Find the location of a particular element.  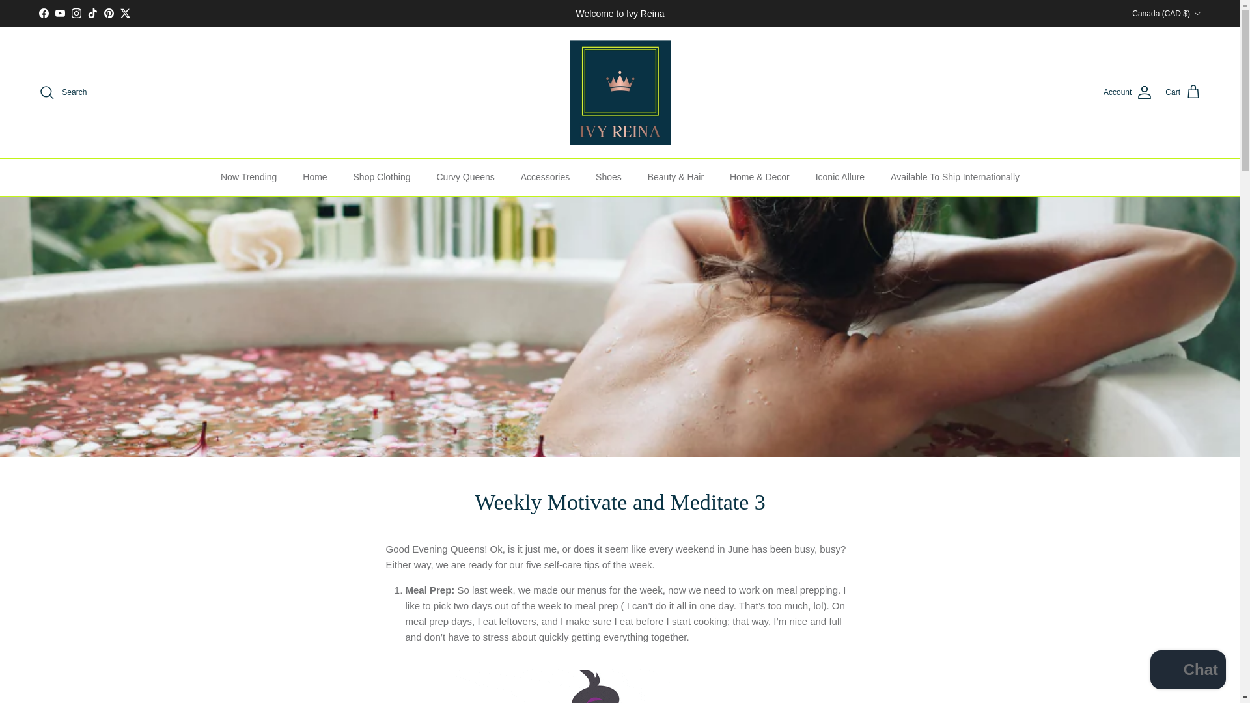

Ivy Reina on Twitter is located at coordinates (125, 13).